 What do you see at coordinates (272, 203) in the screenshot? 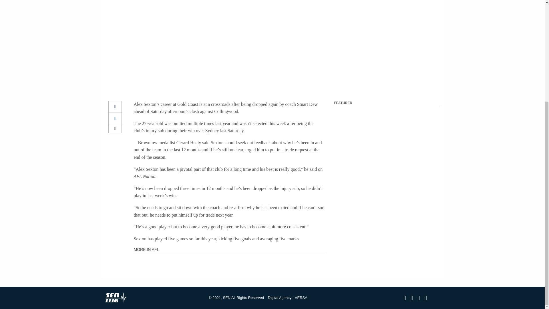
I see `VICTORIA` at bounding box center [272, 203].